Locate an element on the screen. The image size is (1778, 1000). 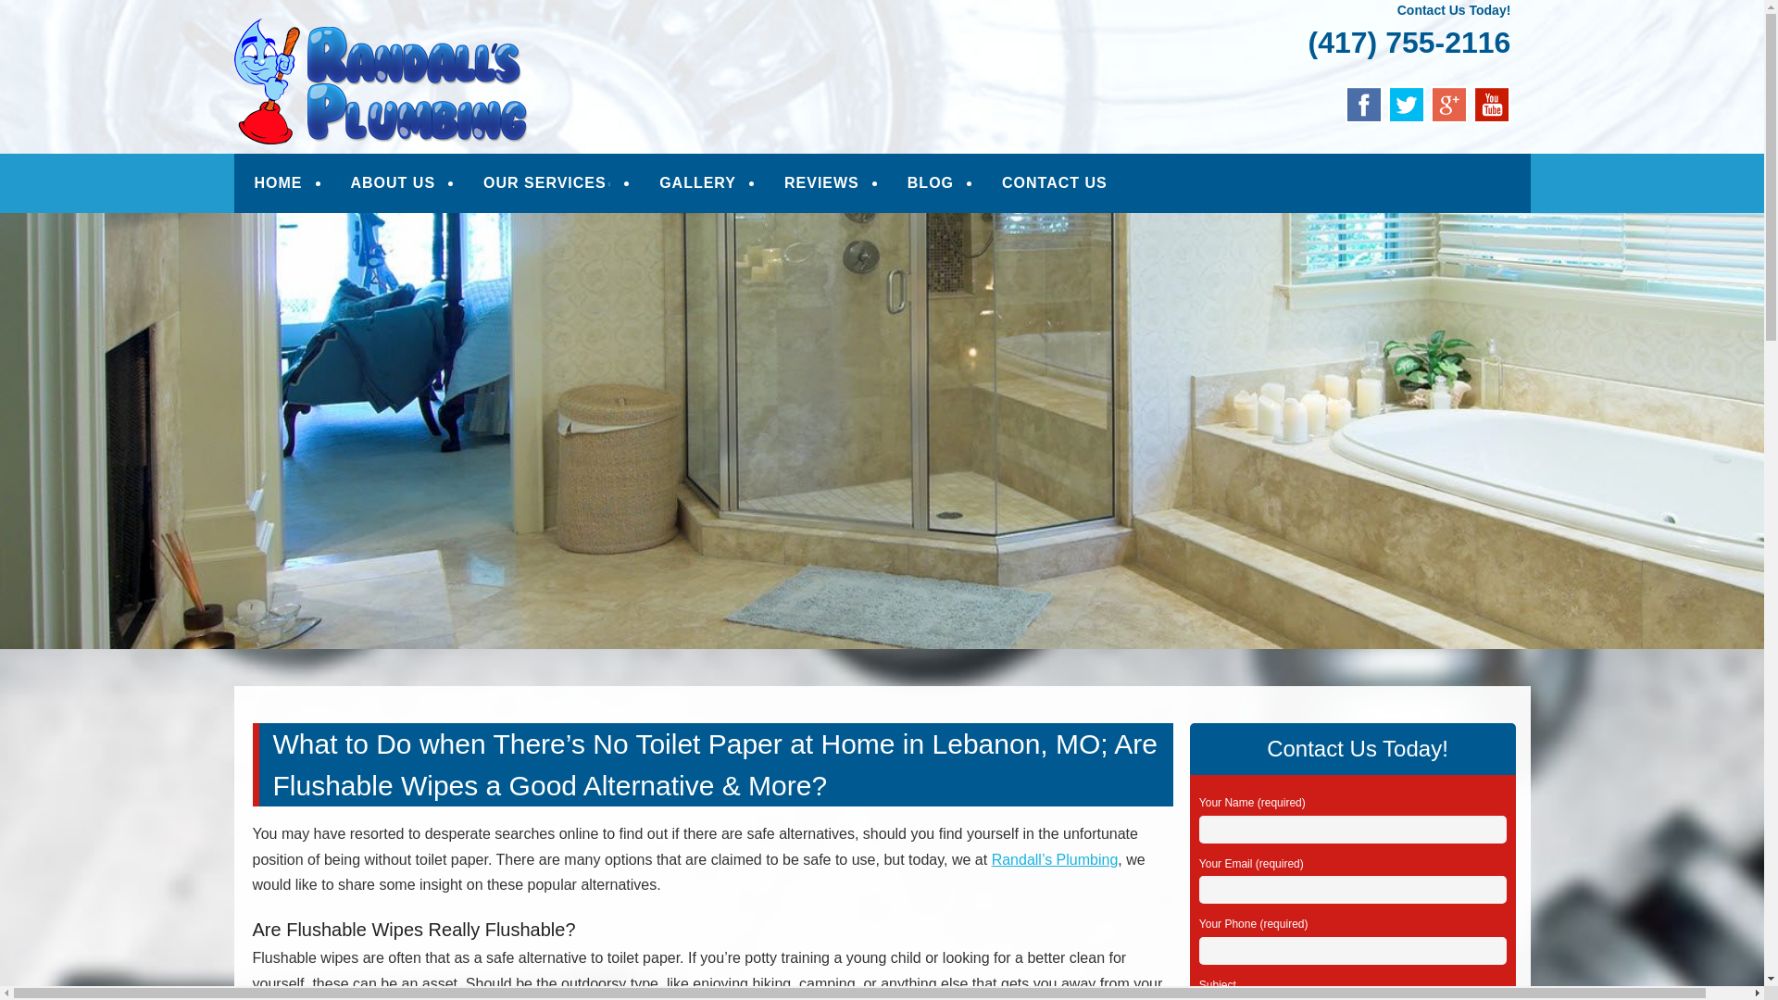
OUR SERVICES is located at coordinates (547, 183).